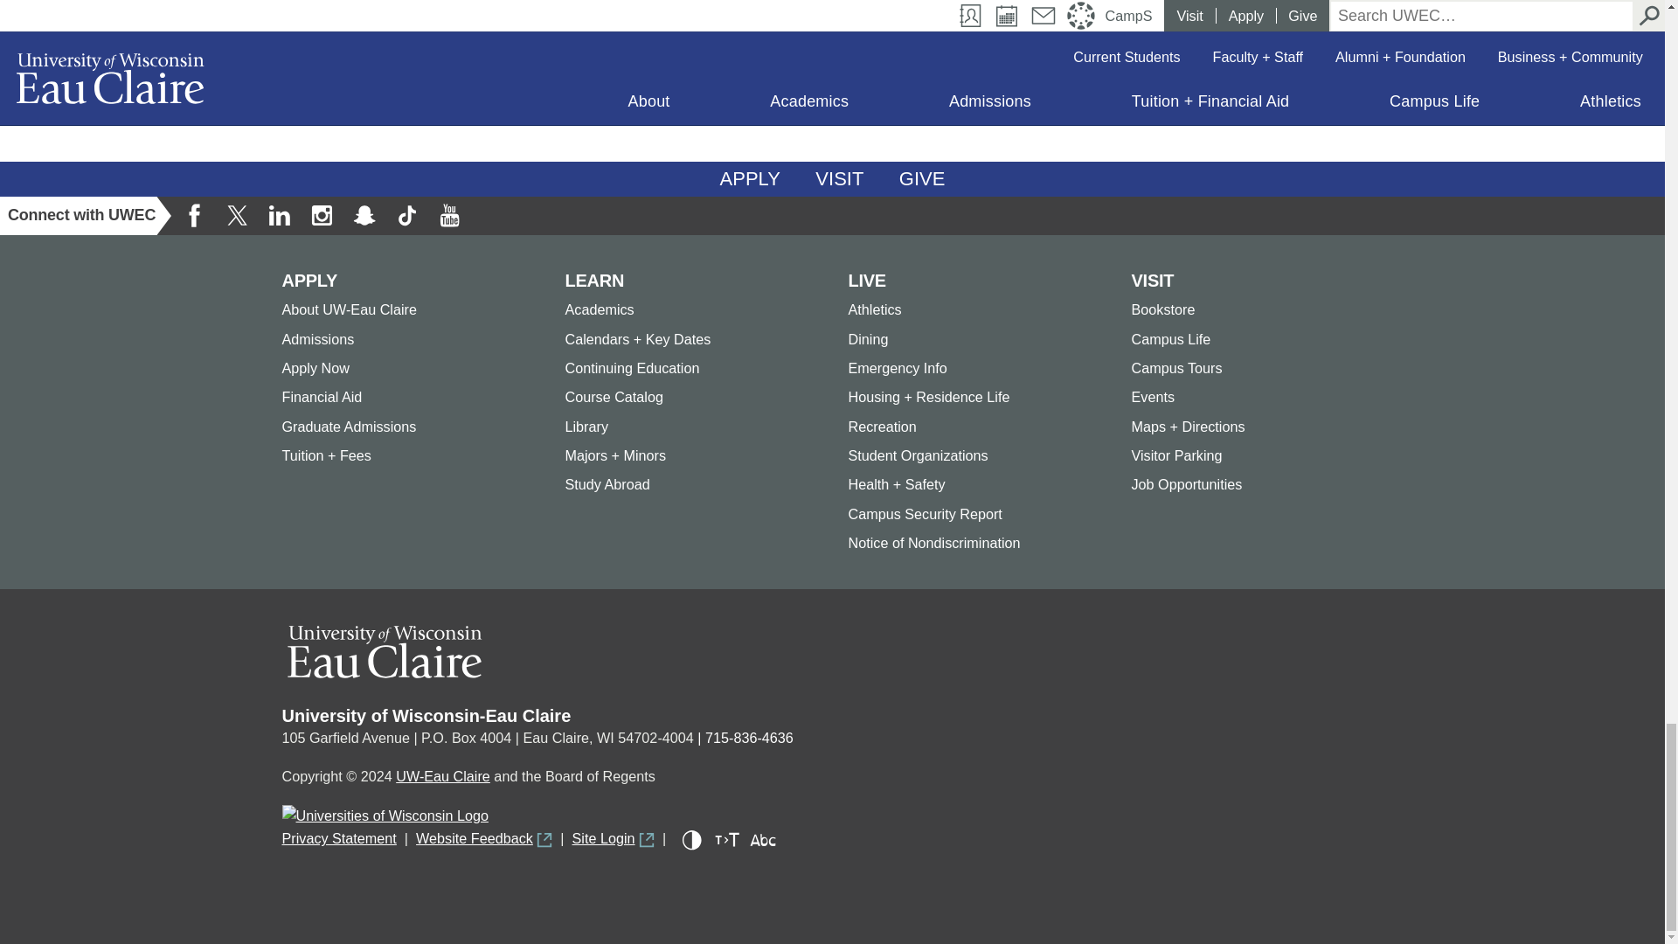 Image resolution: width=1678 pixels, height=944 pixels. Describe the element at coordinates (448, 215) in the screenshot. I see `Subscribe to our YouTube channel` at that location.